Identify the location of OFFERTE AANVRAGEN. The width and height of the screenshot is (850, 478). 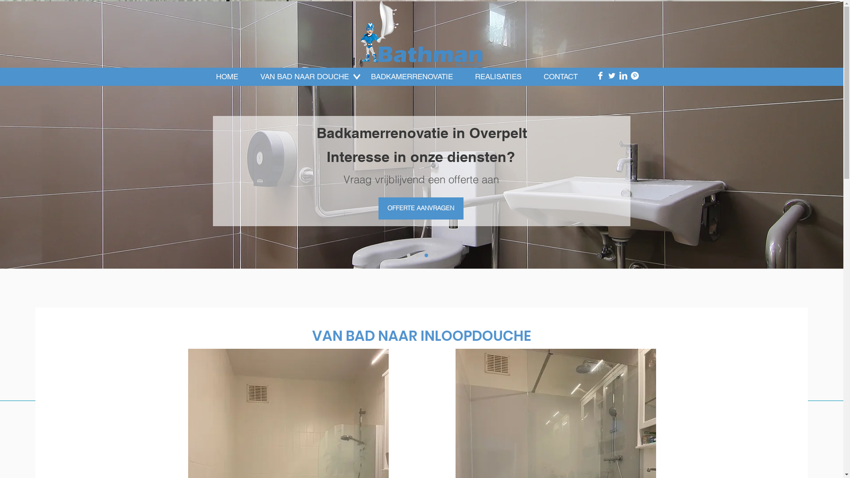
(421, 208).